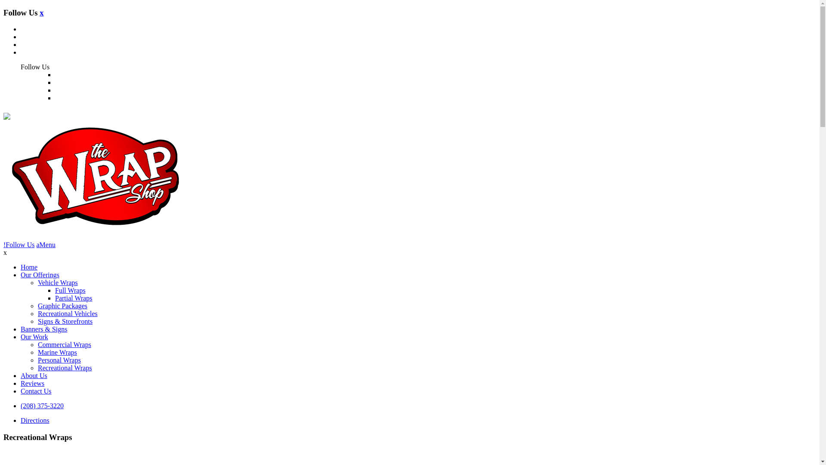  What do you see at coordinates (68, 313) in the screenshot?
I see `Recreational Vehicles` at bounding box center [68, 313].